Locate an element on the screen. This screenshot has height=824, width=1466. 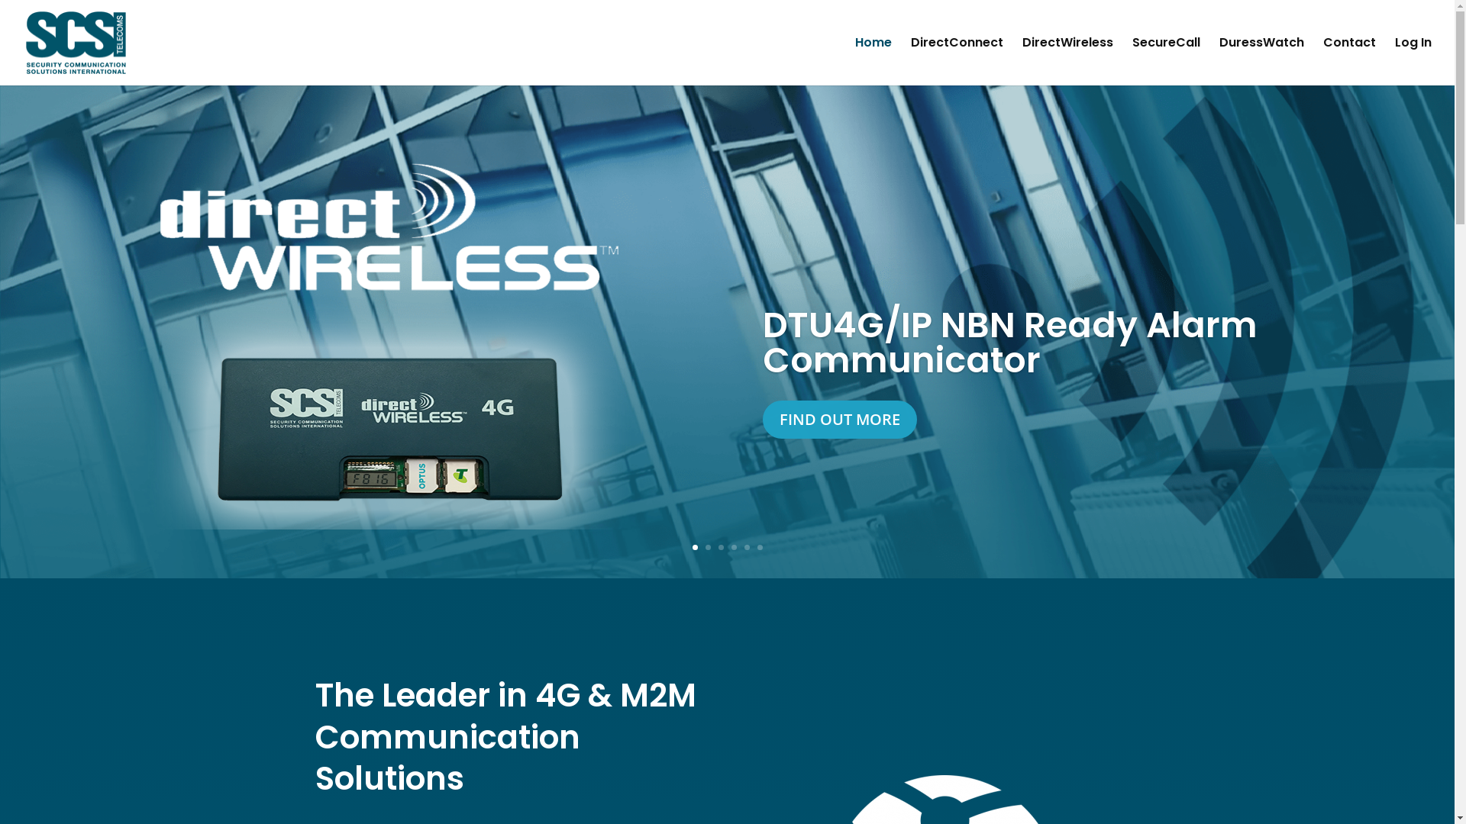
4 is located at coordinates (734, 548).